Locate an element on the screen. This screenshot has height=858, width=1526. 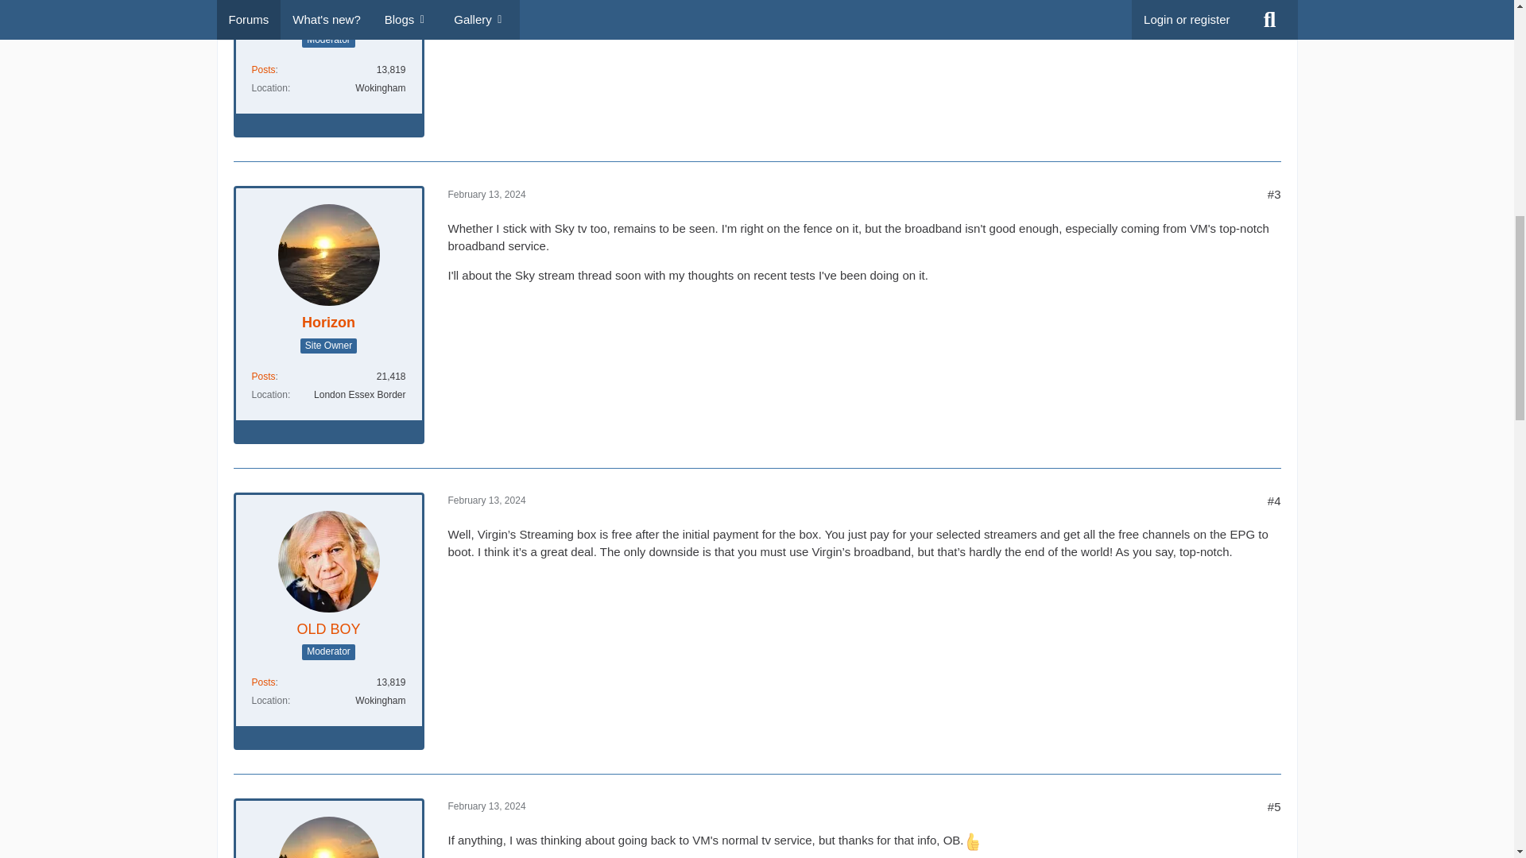
February 13, 2024February 13, 2024 at 7:53 PM is located at coordinates (487, 194).